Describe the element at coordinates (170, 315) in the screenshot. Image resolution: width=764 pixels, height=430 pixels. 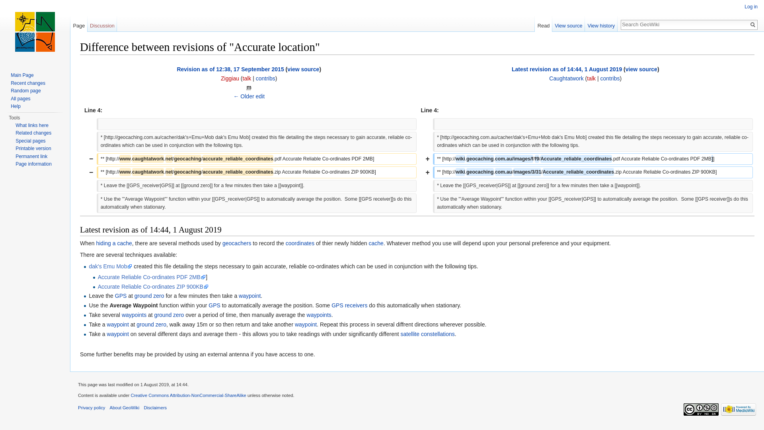
I see `ground zero` at that location.